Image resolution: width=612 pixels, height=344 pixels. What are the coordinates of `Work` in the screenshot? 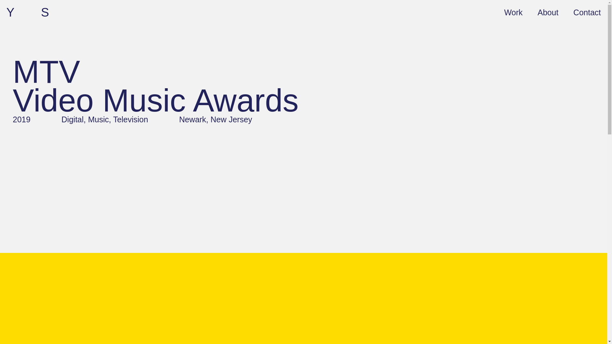 It's located at (513, 12).